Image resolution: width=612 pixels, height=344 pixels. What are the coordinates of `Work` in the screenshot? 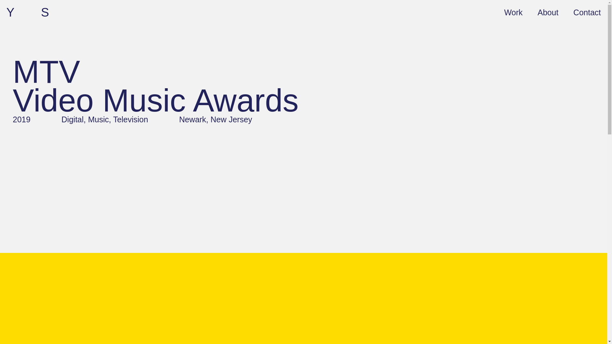 It's located at (513, 12).